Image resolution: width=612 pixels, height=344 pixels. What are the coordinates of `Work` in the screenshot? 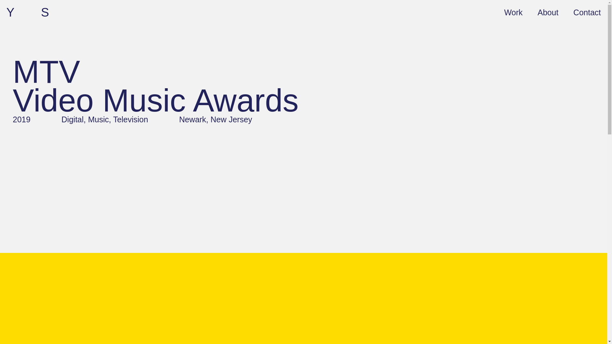 It's located at (513, 12).